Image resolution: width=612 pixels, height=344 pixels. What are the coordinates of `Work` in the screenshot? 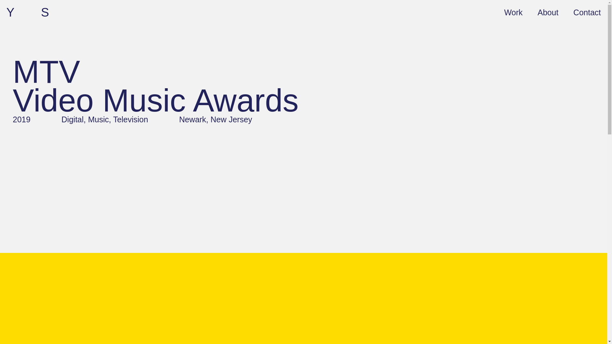 It's located at (513, 12).